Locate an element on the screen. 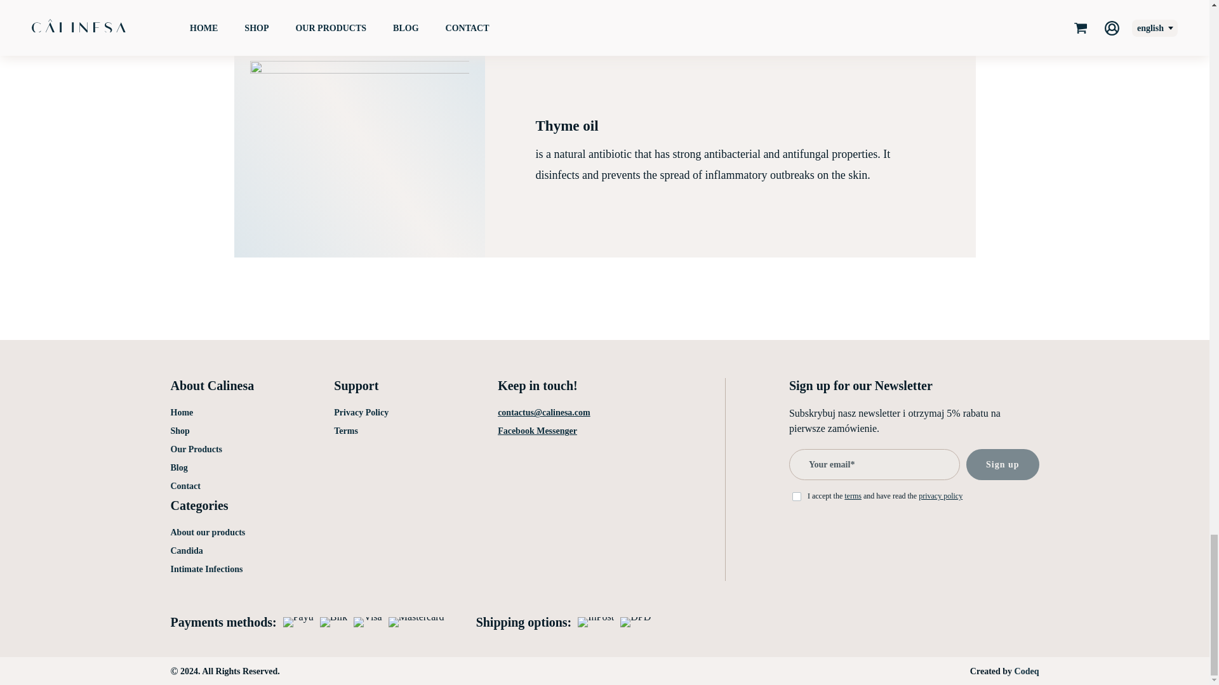 The height and width of the screenshot is (685, 1219). Terms is located at coordinates (346, 430).